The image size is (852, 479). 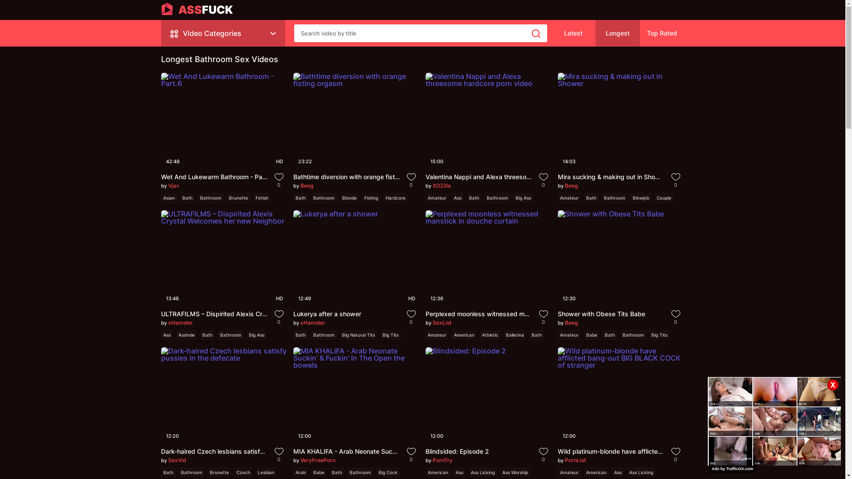 I want to click on 12:20, so click(x=224, y=395).